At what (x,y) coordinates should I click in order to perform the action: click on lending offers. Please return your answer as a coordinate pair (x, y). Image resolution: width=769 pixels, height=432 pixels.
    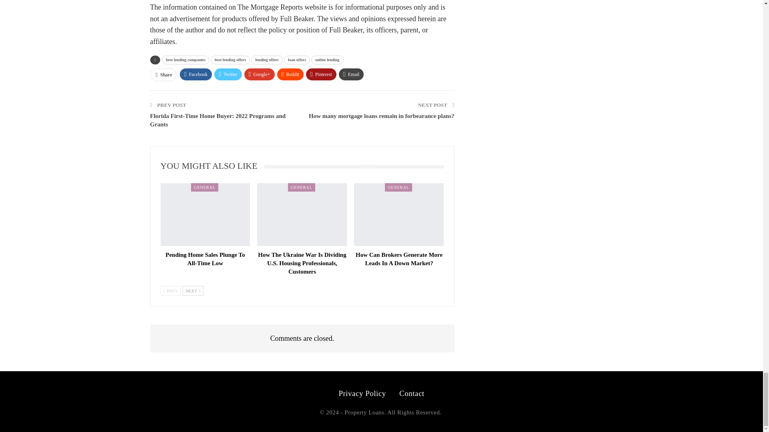
    Looking at the image, I should click on (267, 60).